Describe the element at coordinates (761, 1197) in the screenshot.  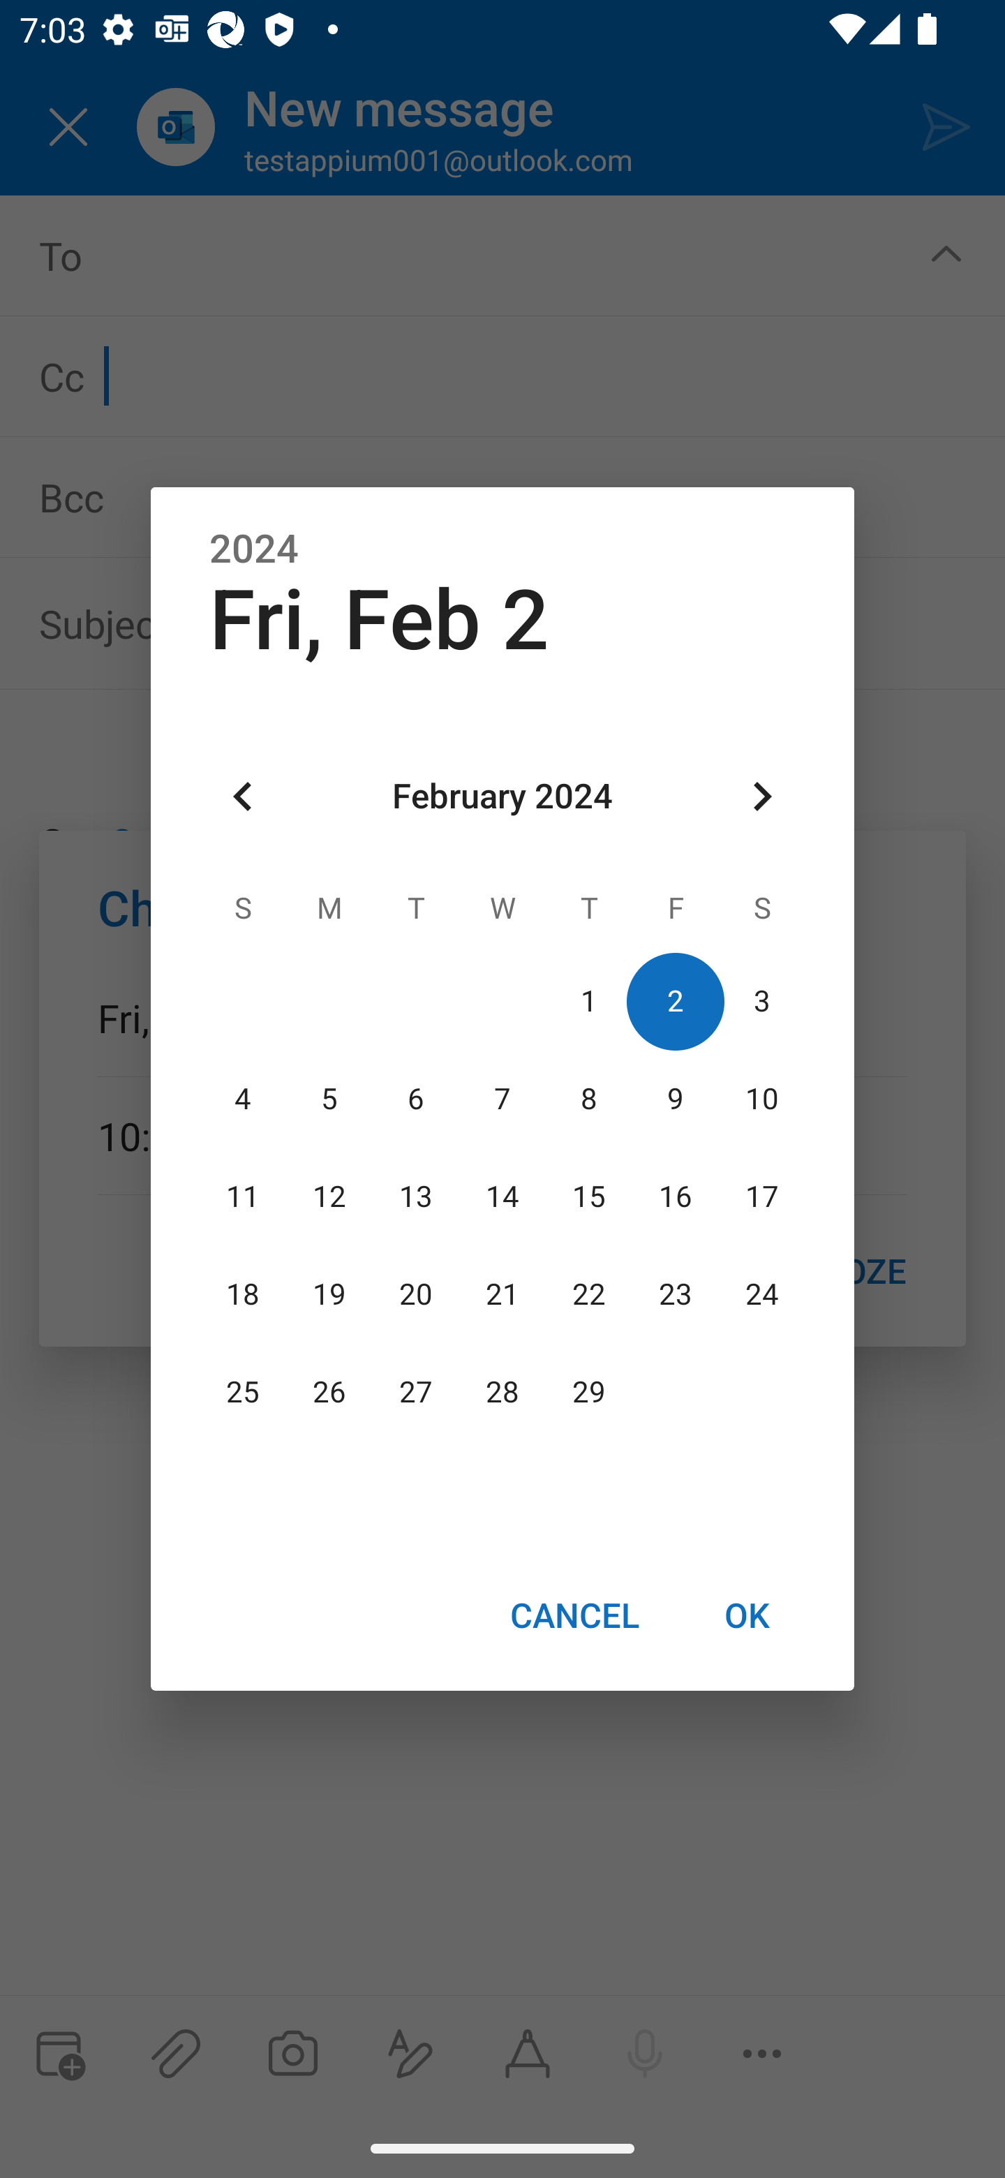
I see `17 17 February 2024` at that location.